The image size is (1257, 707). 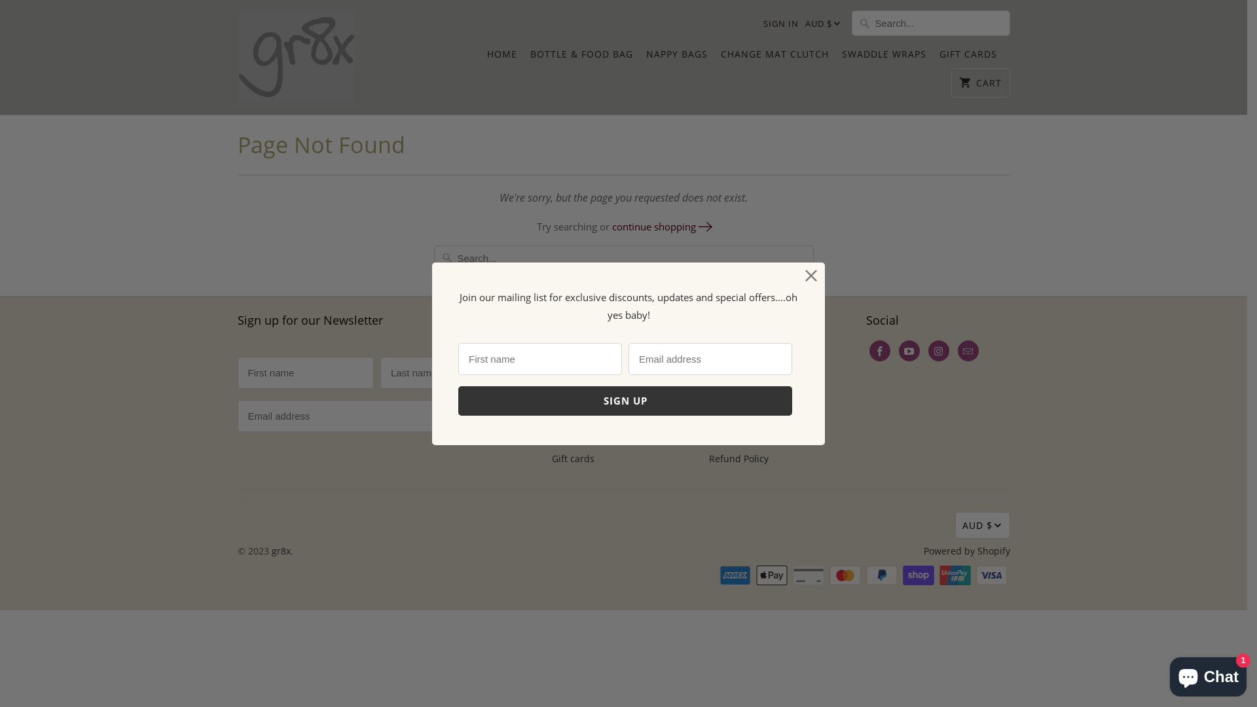 I want to click on YER, so click(x=999, y=492).